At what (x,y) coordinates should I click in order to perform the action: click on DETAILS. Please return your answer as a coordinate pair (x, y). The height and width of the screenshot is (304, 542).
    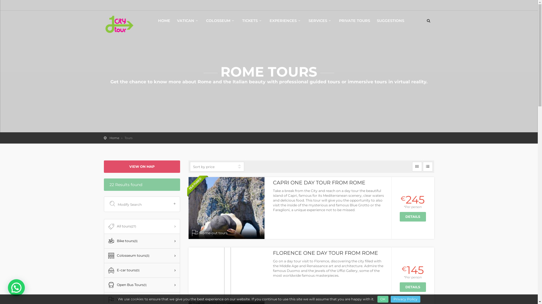
    Looking at the image, I should click on (413, 217).